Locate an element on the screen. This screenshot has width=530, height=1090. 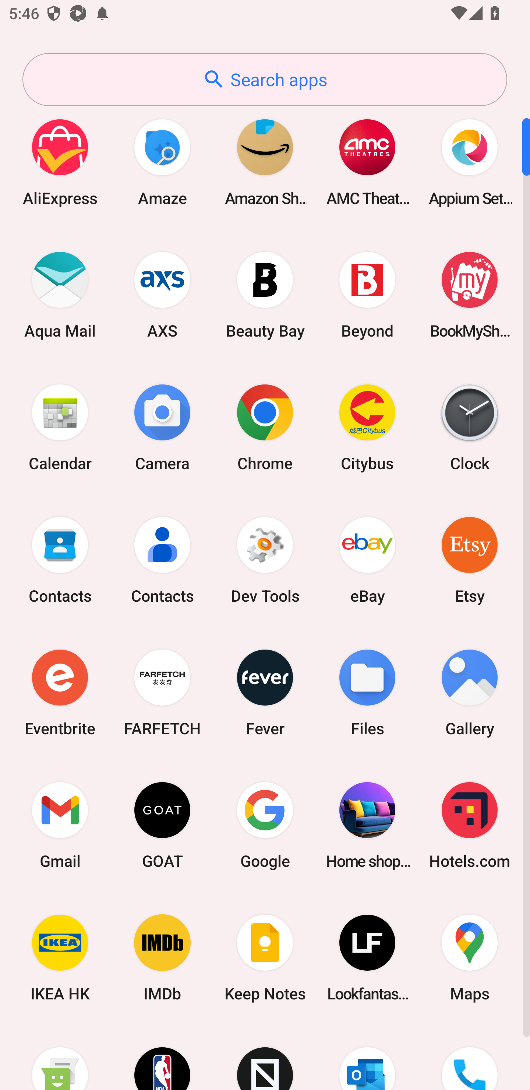
IKEA HK is located at coordinates (60, 958).